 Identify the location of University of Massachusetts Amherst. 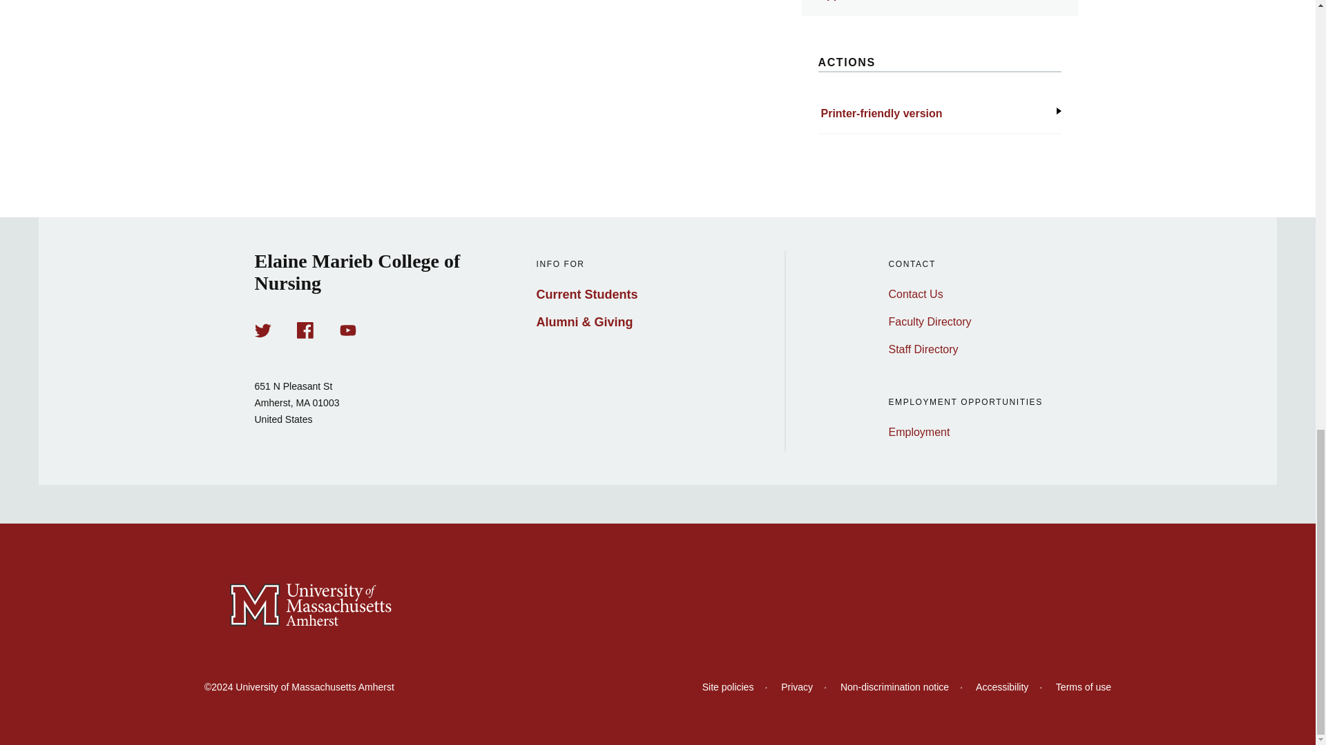
(657, 606).